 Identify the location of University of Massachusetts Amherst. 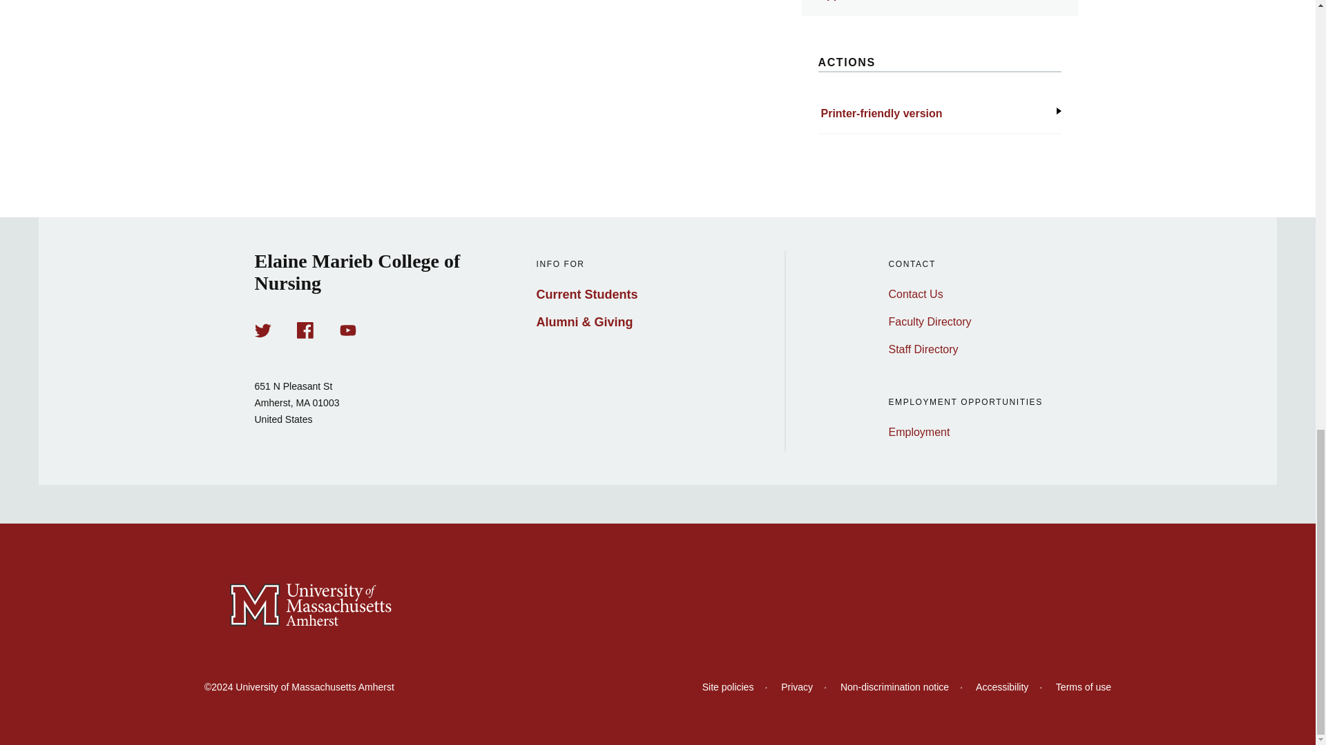
(657, 606).